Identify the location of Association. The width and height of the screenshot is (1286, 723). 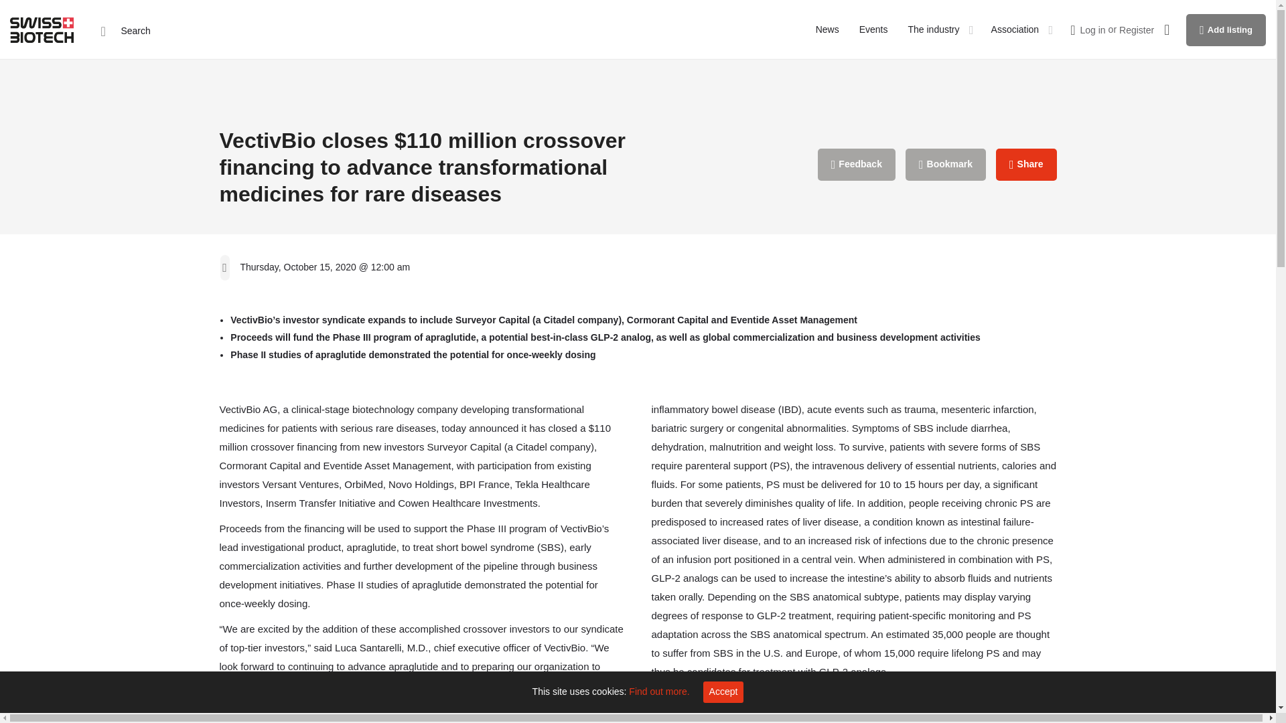
(1015, 29).